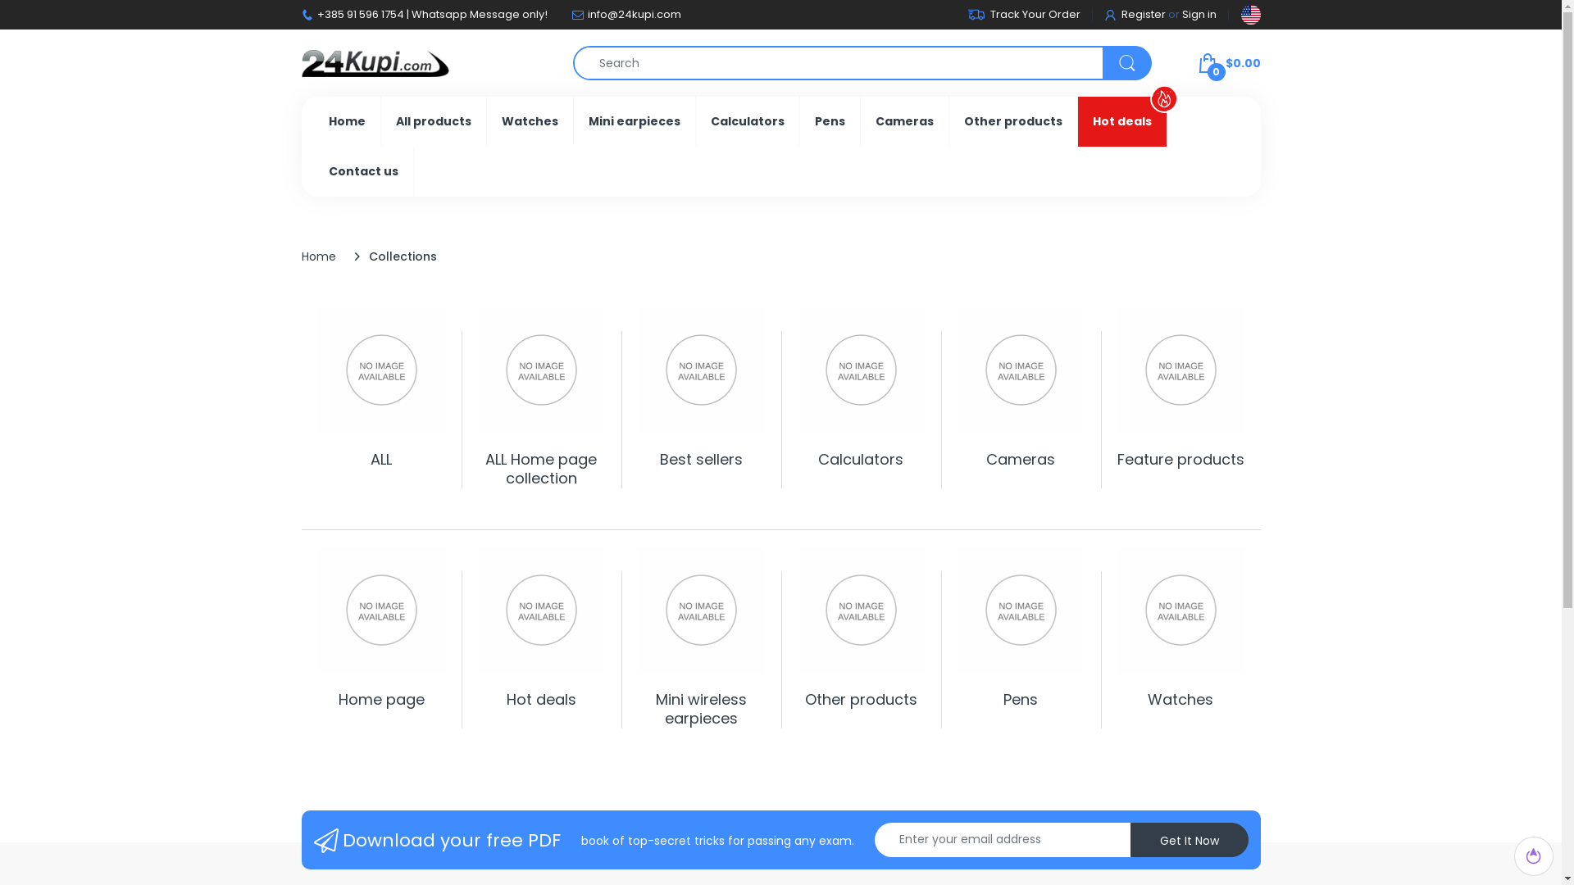 The height and width of the screenshot is (885, 1574). Describe the element at coordinates (346, 121) in the screenshot. I see `Home` at that location.